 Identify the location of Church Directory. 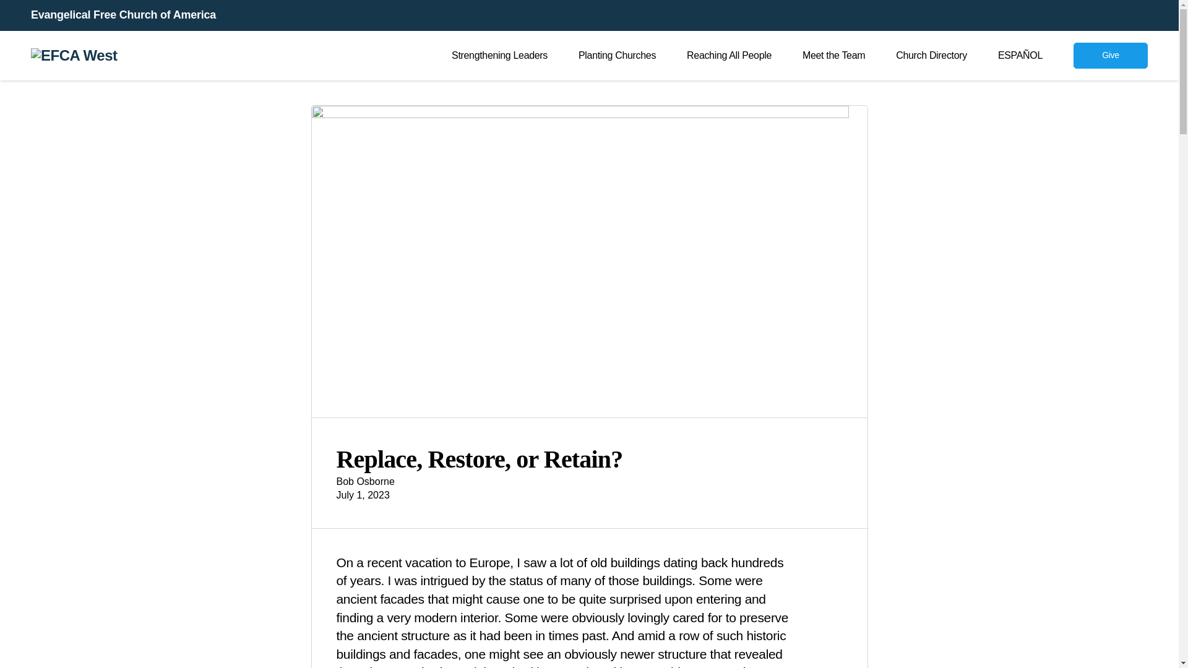
(931, 56).